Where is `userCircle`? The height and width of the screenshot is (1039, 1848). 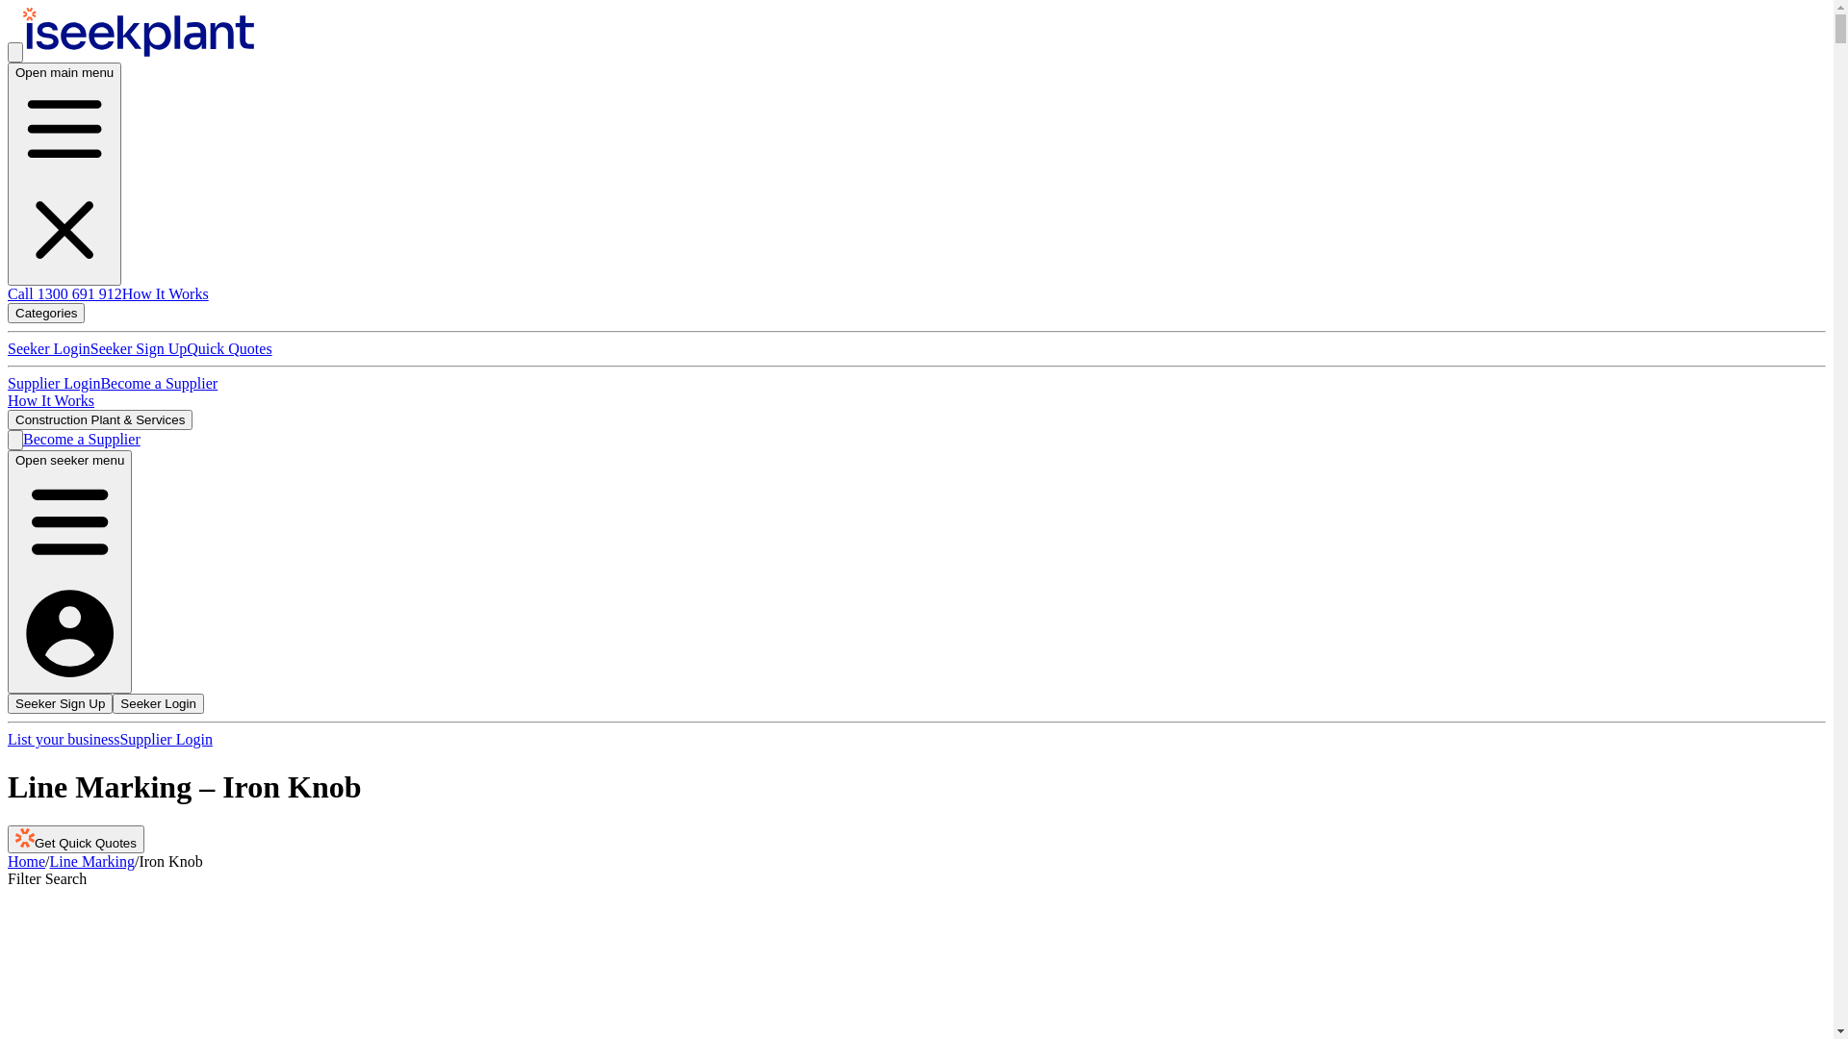 userCircle is located at coordinates (69, 633).